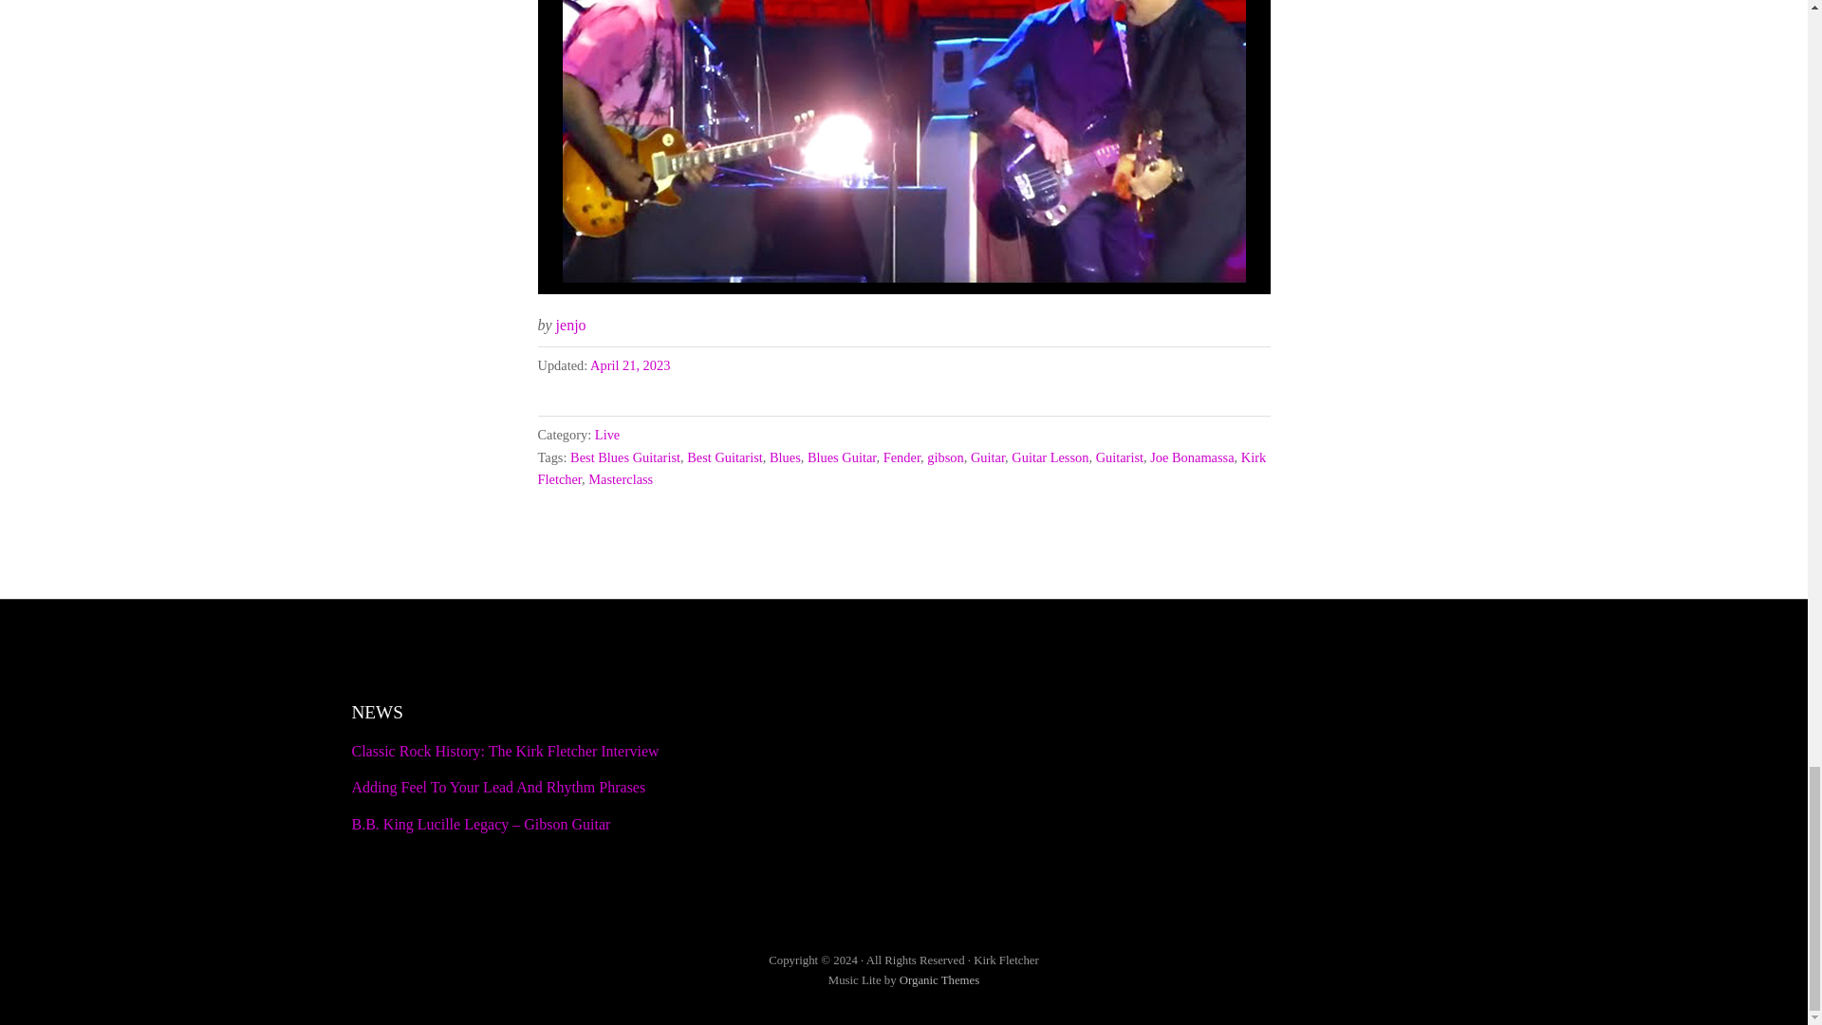 Image resolution: width=1822 pixels, height=1025 pixels. I want to click on Posts by jenjo, so click(571, 325).